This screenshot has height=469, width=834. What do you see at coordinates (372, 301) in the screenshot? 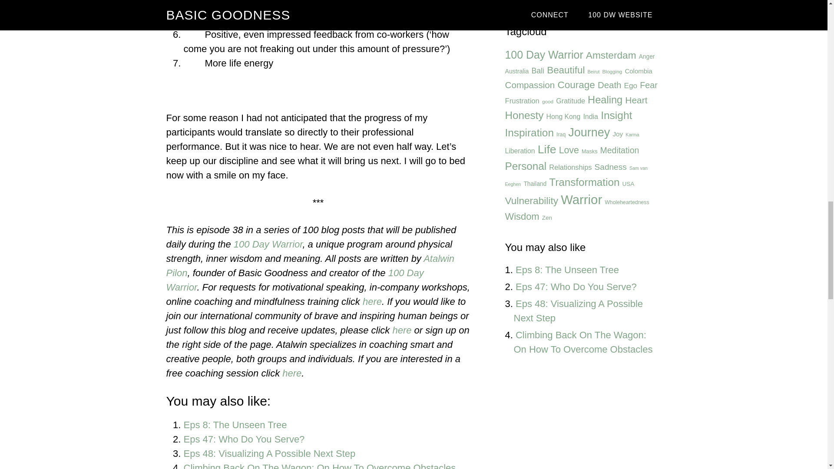
I see `here` at bounding box center [372, 301].